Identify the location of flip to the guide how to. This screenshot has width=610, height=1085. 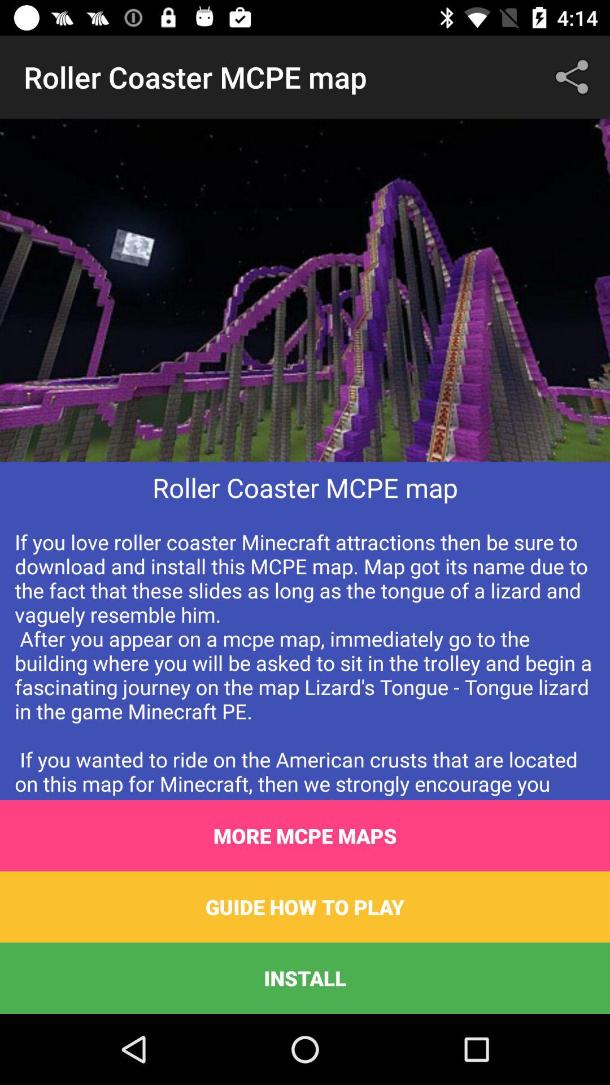
(305, 906).